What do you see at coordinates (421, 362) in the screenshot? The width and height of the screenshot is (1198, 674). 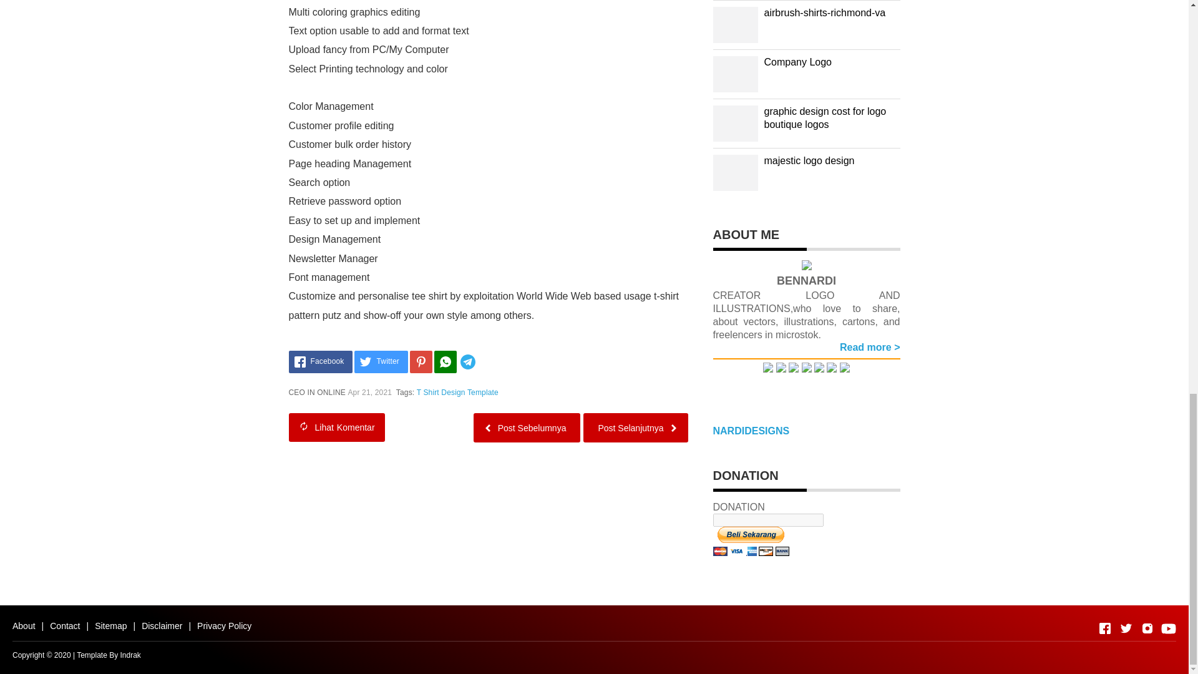 I see `Share on Pinterest` at bounding box center [421, 362].